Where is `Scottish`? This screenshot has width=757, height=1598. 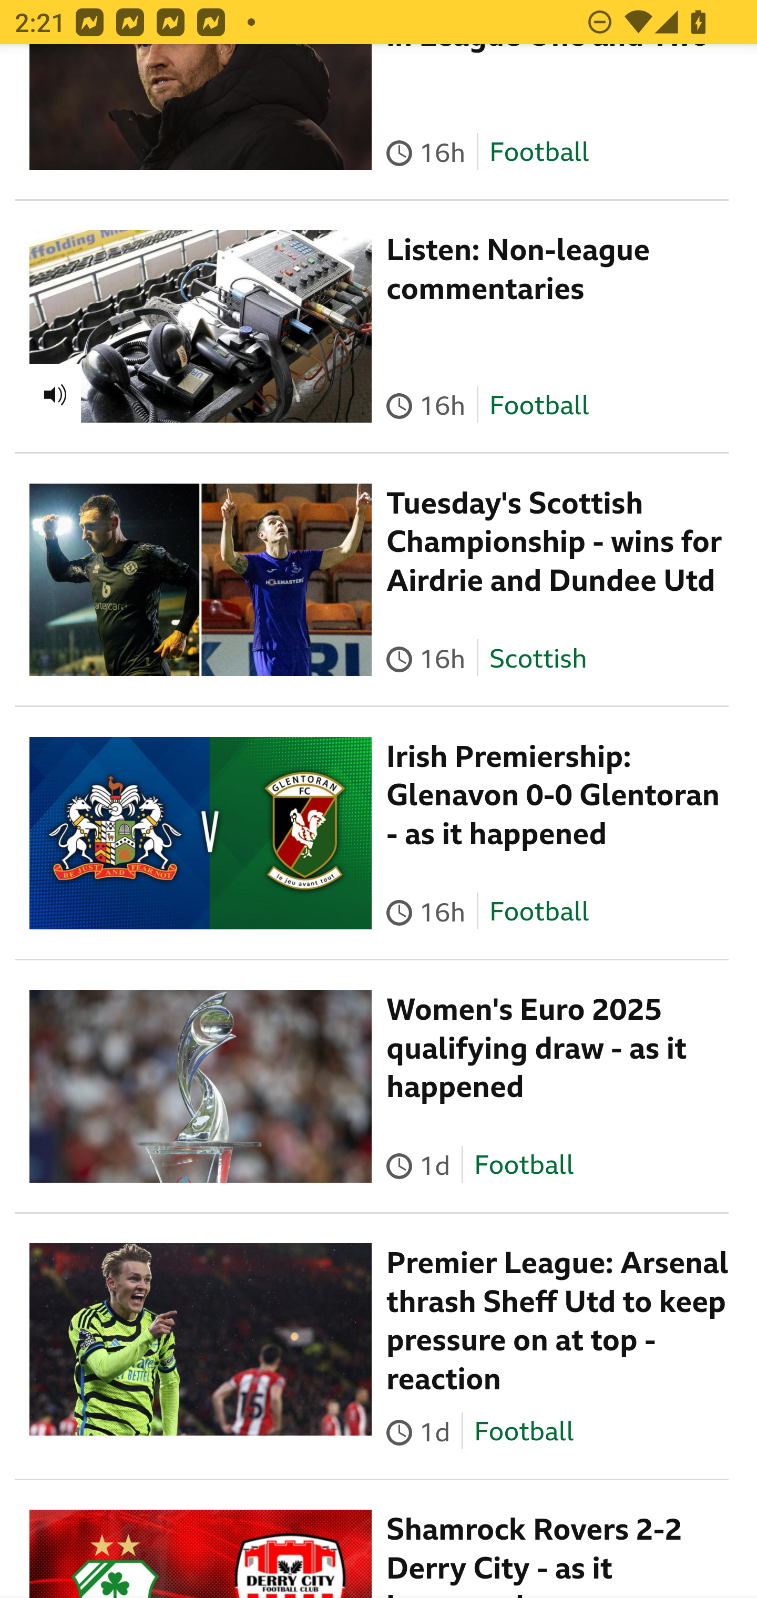 Scottish is located at coordinates (538, 658).